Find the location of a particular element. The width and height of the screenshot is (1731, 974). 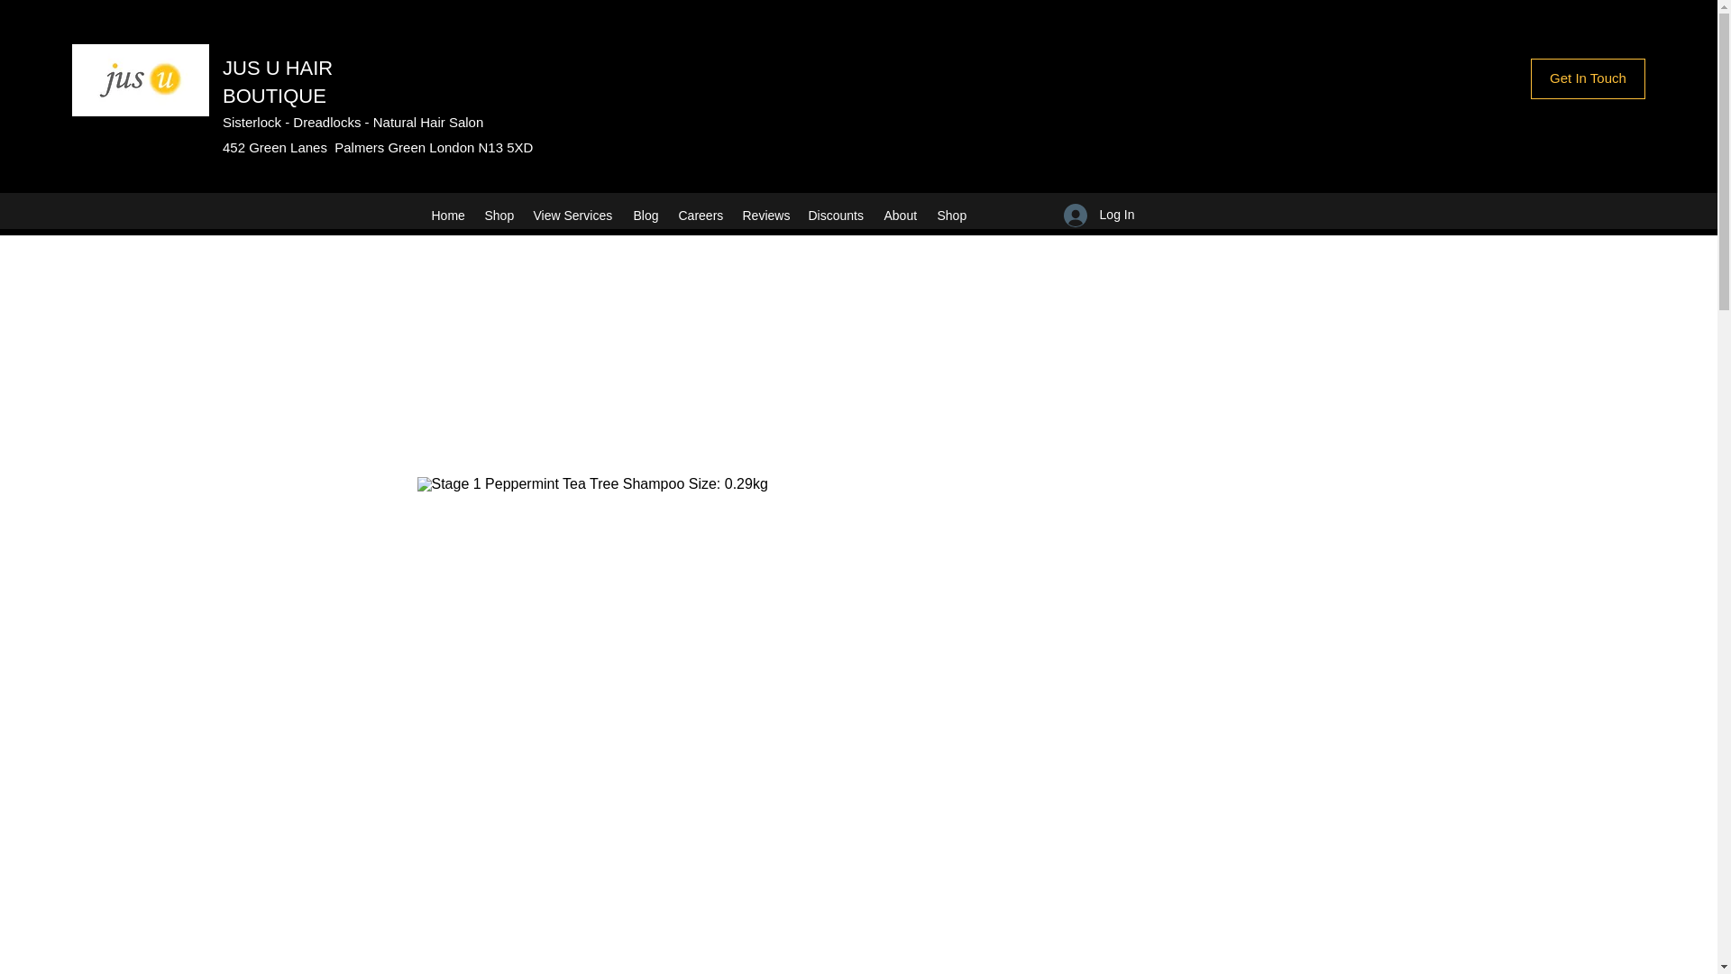

Blog is located at coordinates (646, 215).